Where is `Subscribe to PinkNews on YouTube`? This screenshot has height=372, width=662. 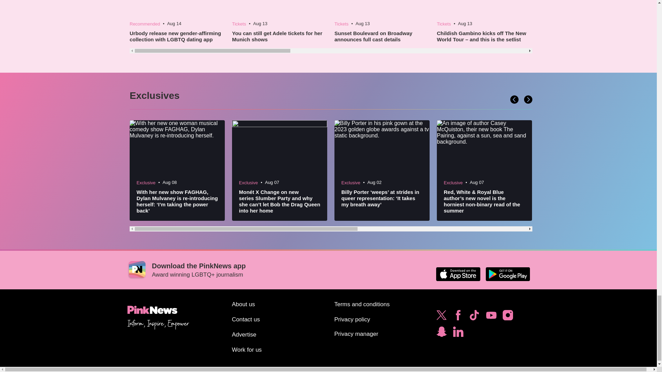
Subscribe to PinkNews on YouTube is located at coordinates (491, 317).